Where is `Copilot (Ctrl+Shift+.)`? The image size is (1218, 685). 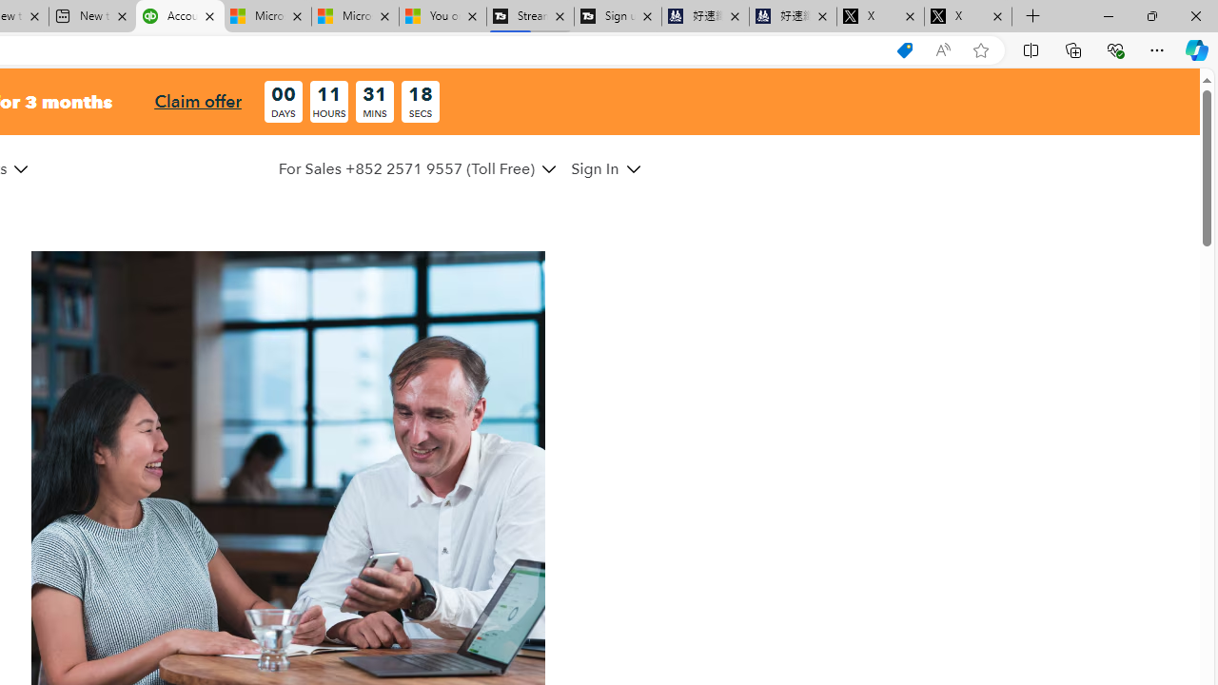 Copilot (Ctrl+Shift+.) is located at coordinates (1197, 49).